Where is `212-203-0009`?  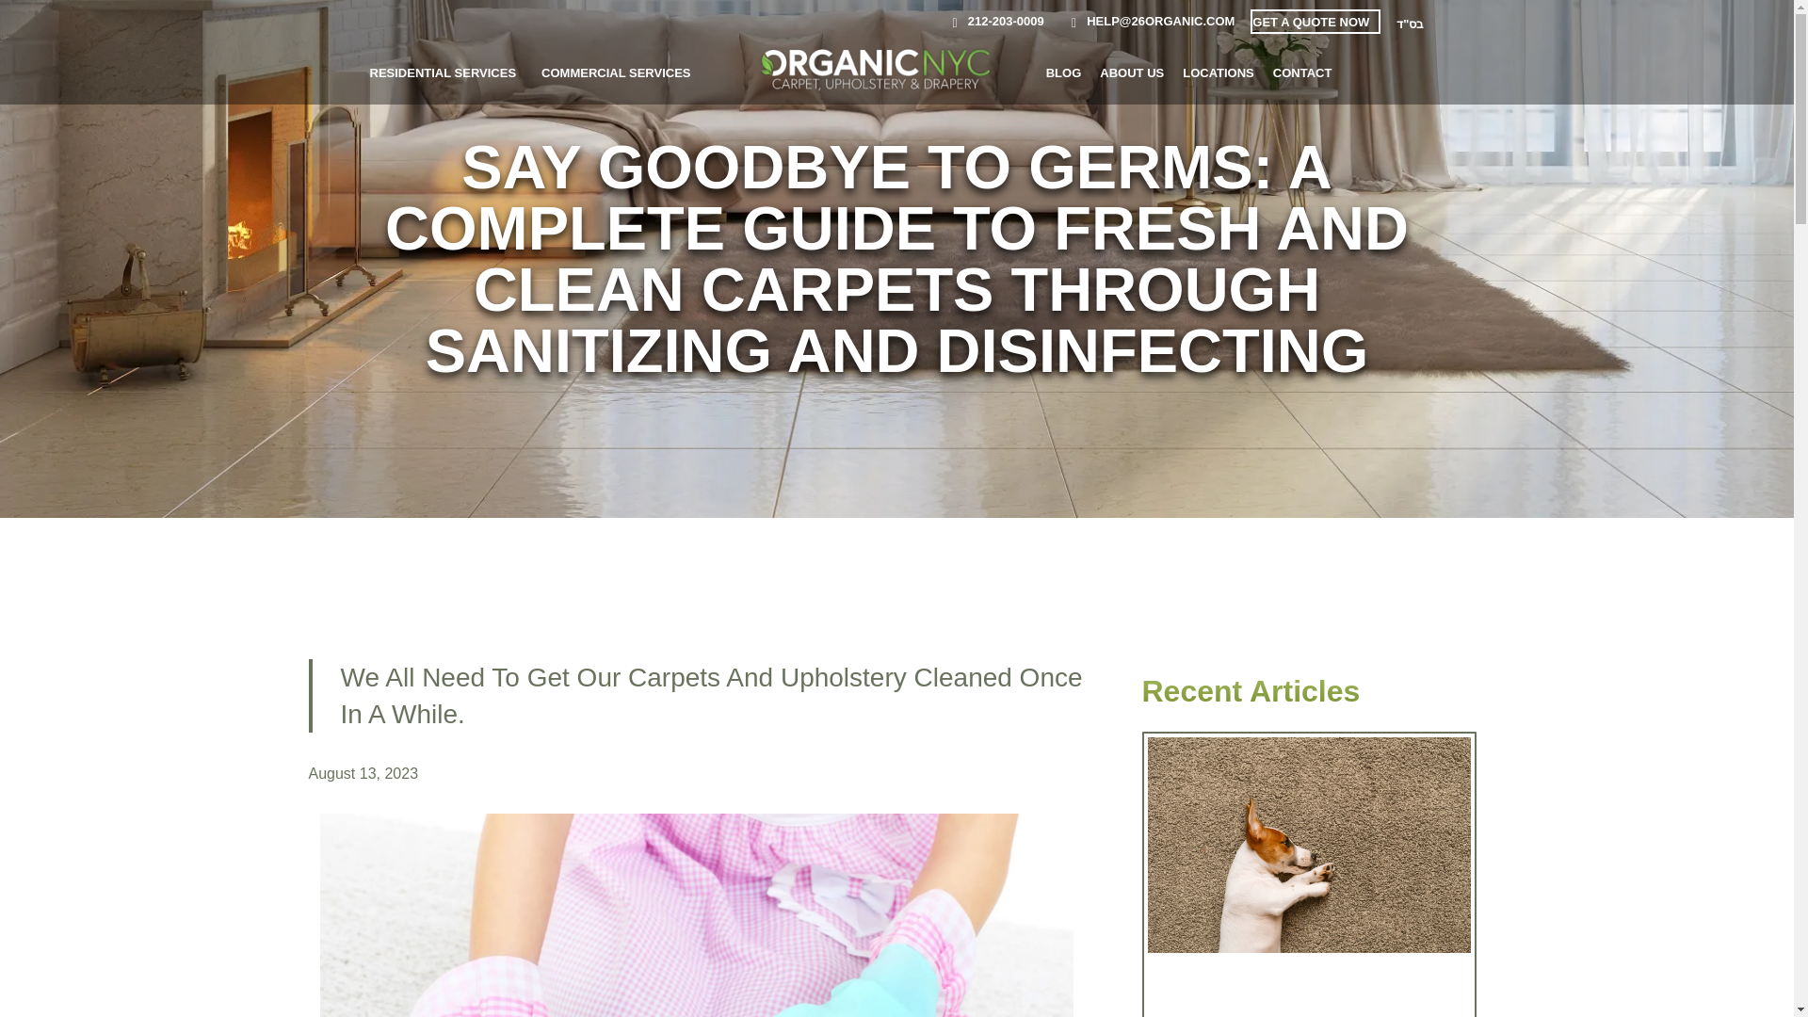 212-203-0009 is located at coordinates (991, 21).